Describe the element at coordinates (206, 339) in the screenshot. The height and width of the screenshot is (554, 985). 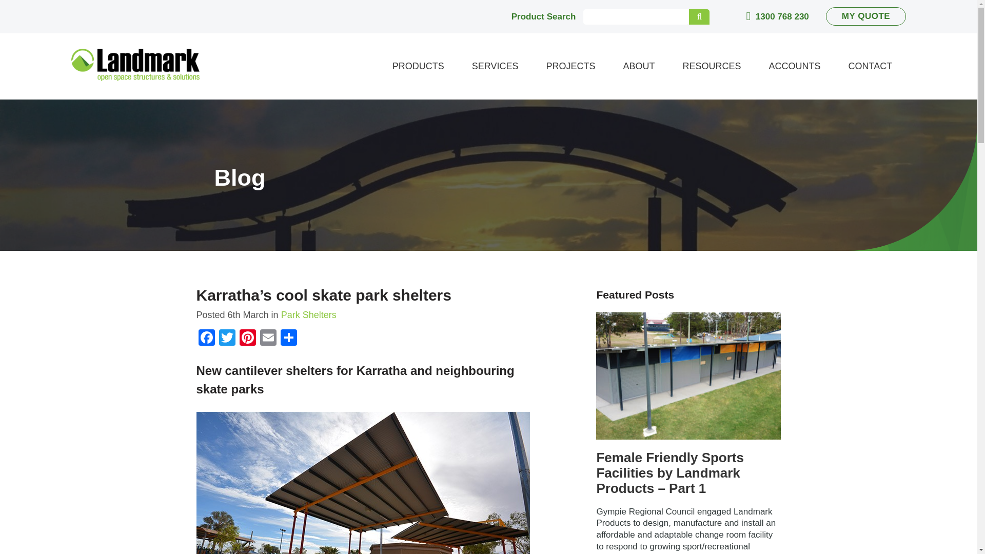
I see `Facebook` at that location.